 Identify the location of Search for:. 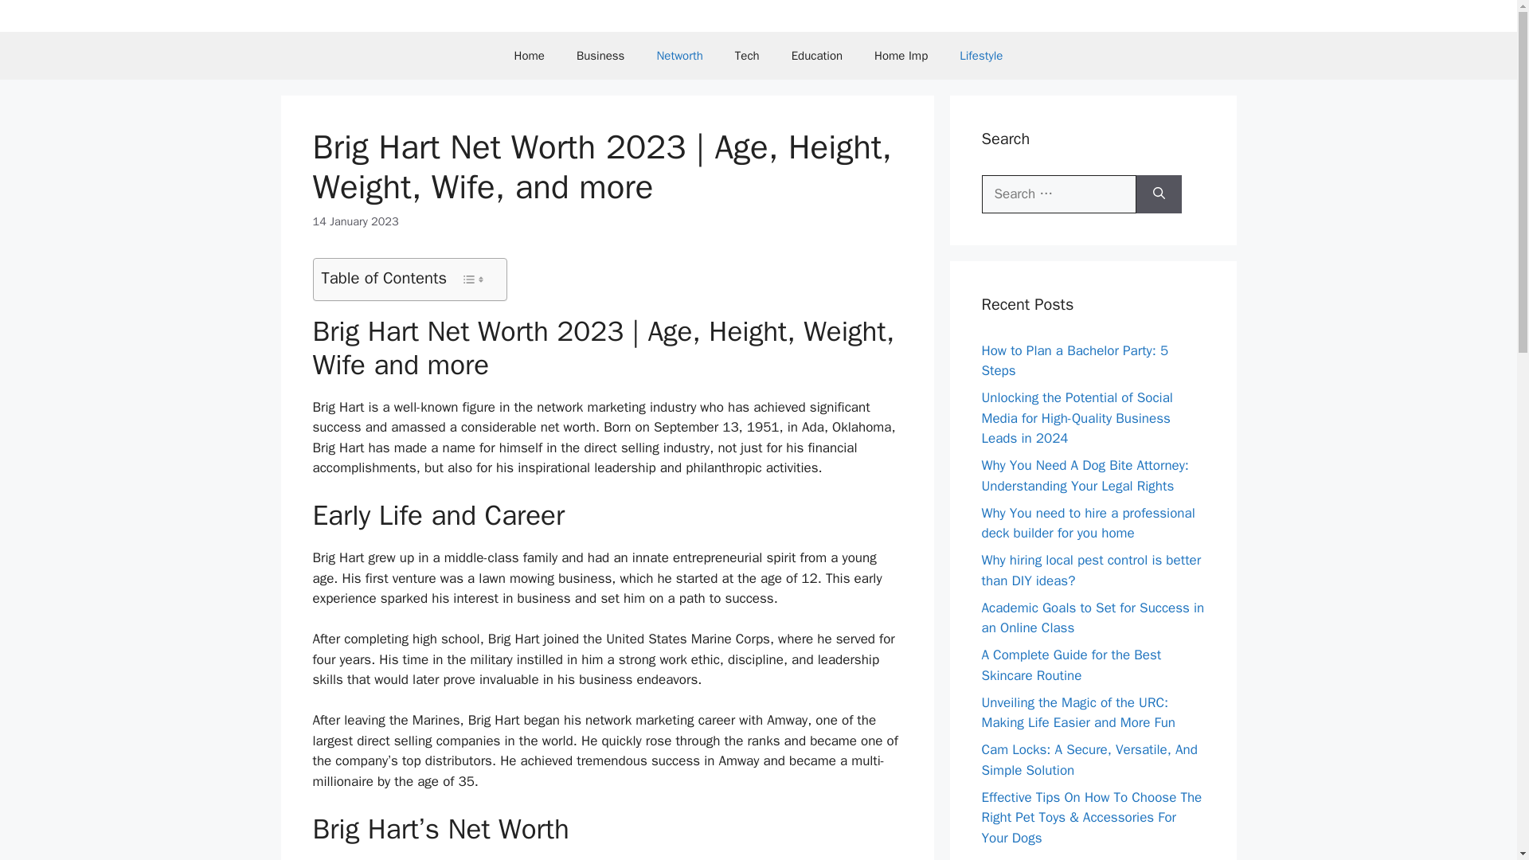
(1058, 194).